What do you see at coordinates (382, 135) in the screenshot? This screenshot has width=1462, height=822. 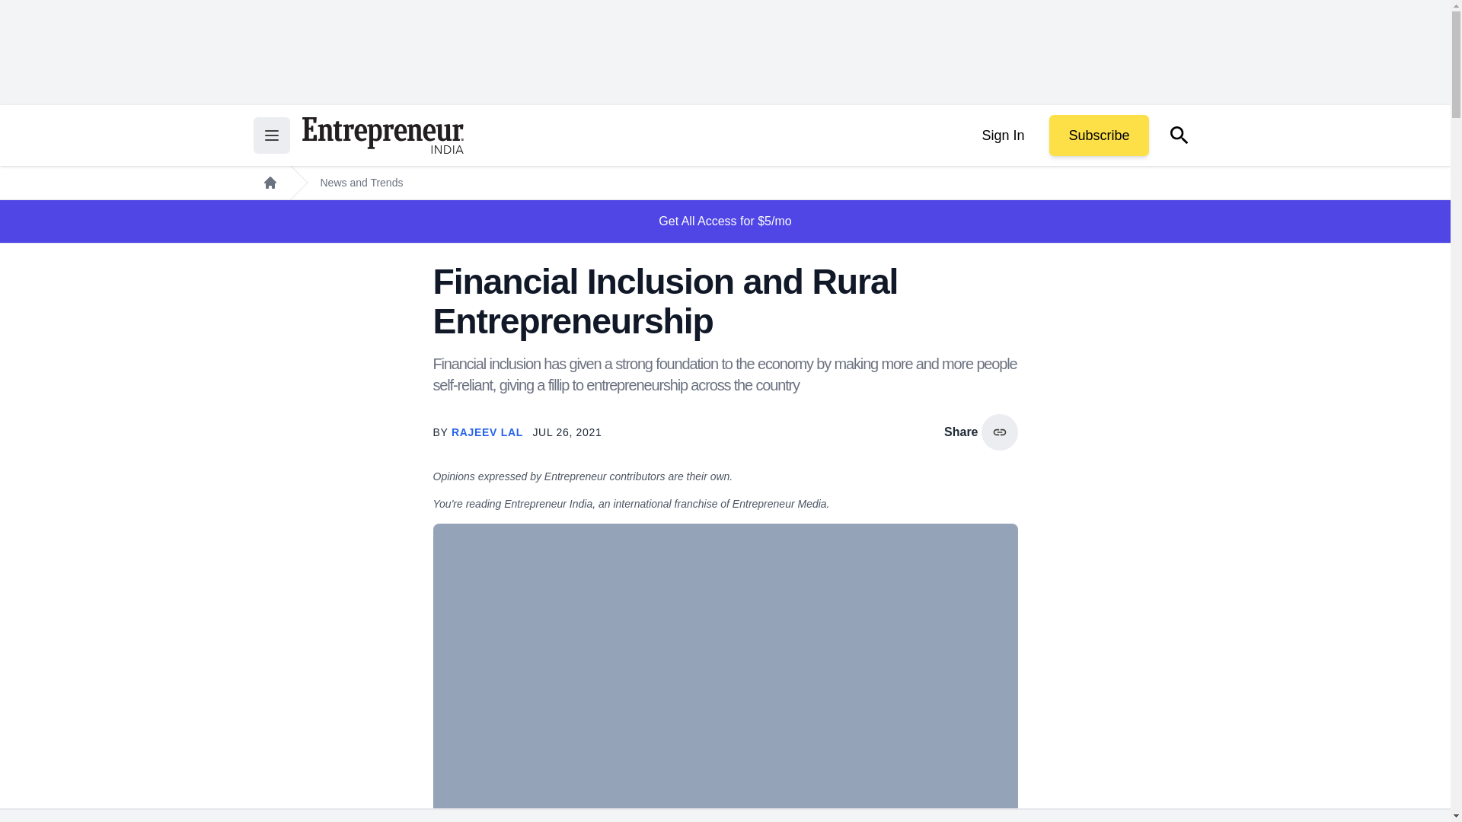 I see `Return to the home page` at bounding box center [382, 135].